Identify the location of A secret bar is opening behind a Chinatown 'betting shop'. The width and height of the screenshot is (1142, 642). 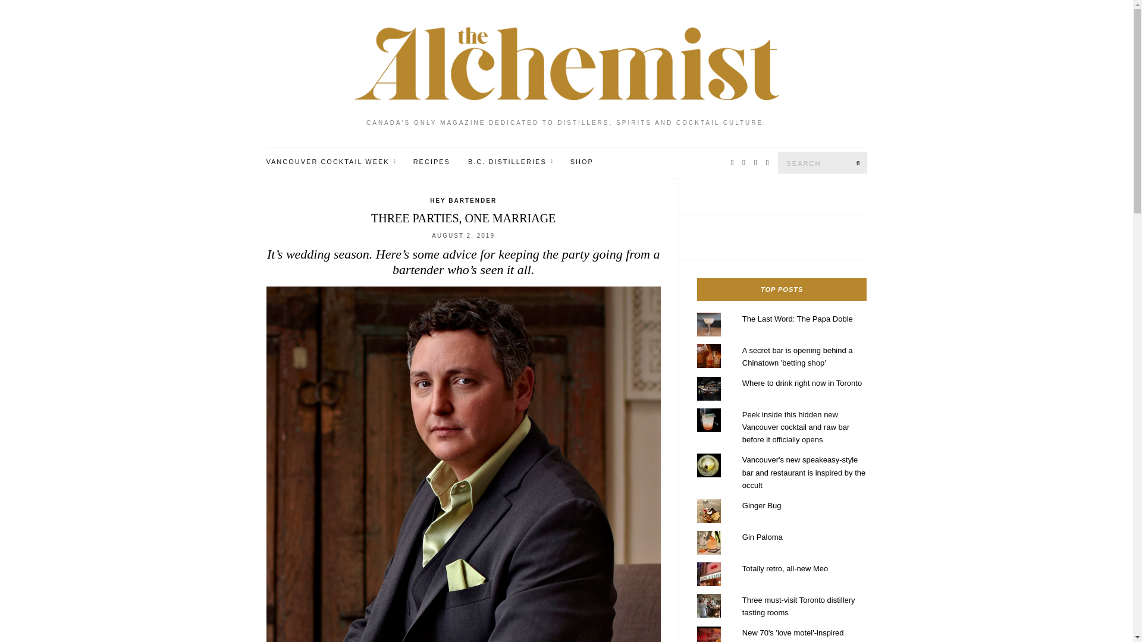
(798, 357).